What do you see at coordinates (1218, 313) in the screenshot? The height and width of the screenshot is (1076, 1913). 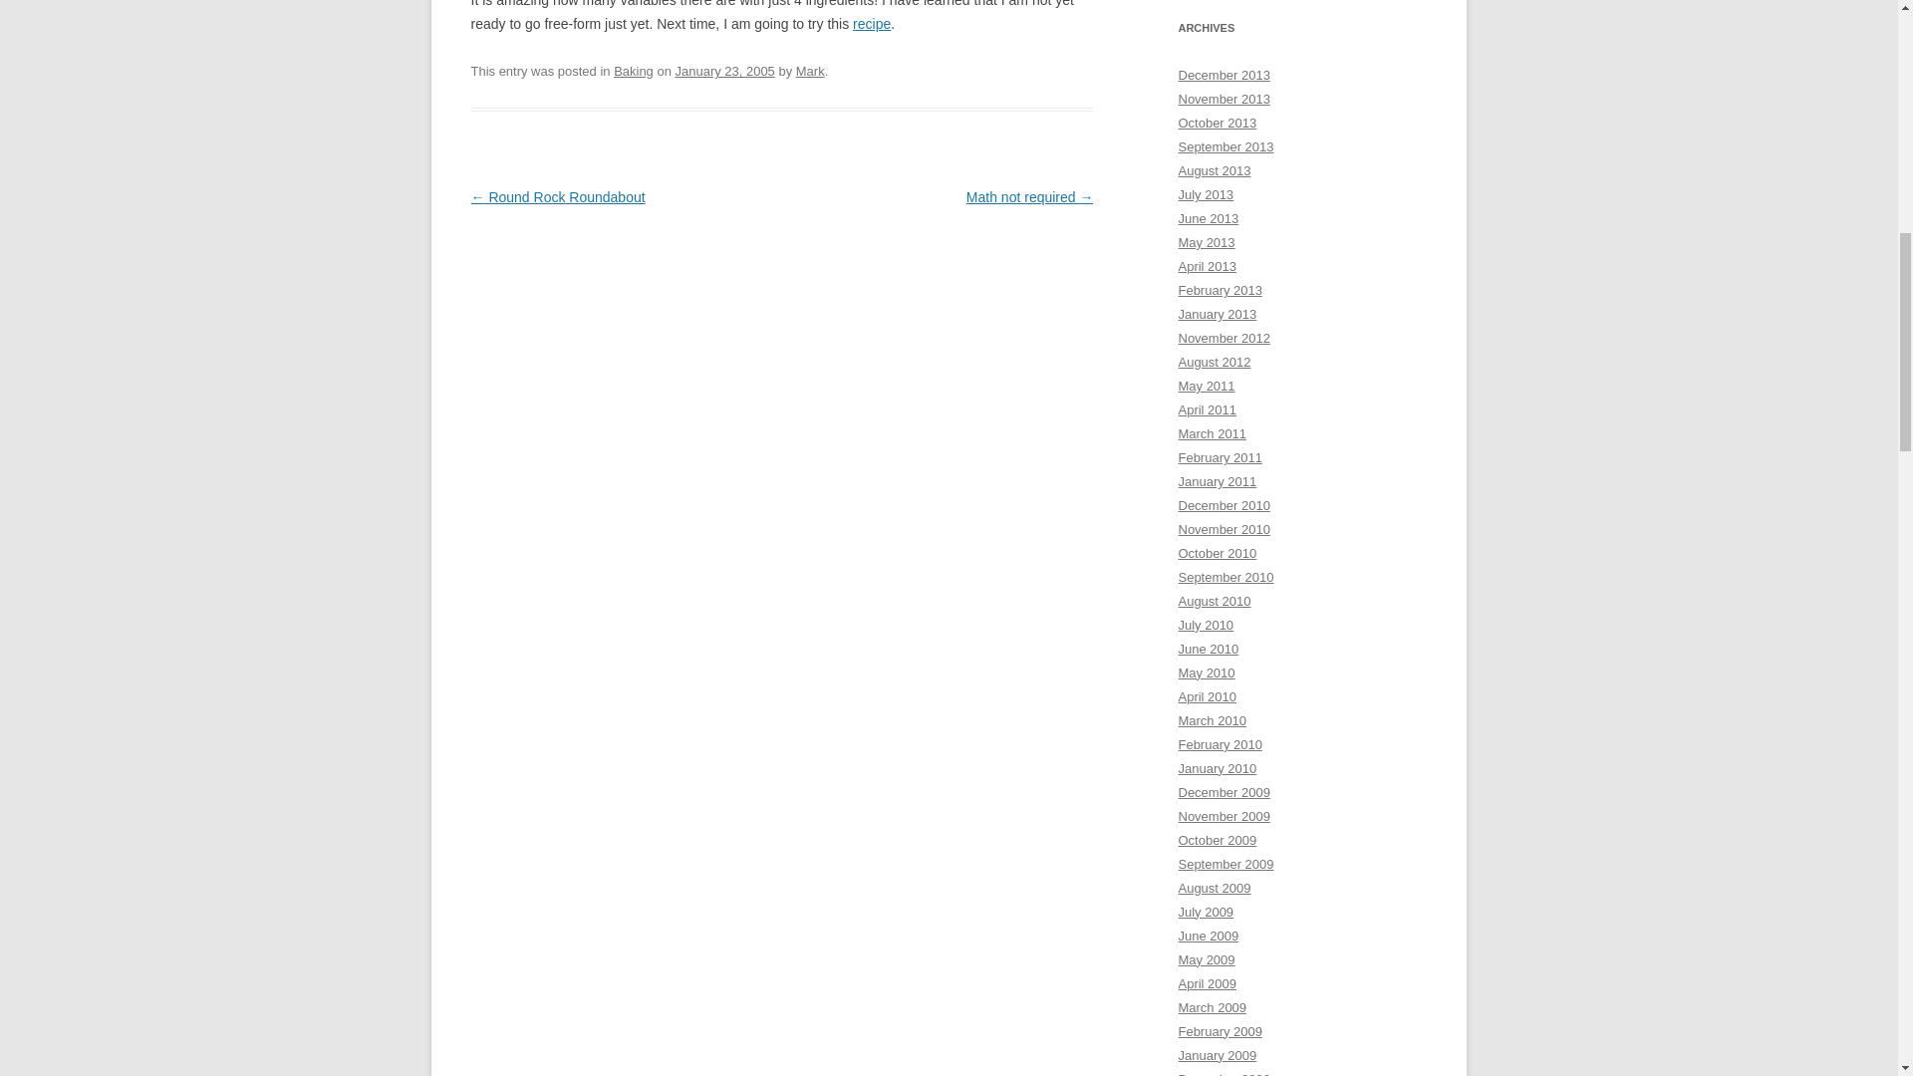 I see `January 2013` at bounding box center [1218, 313].